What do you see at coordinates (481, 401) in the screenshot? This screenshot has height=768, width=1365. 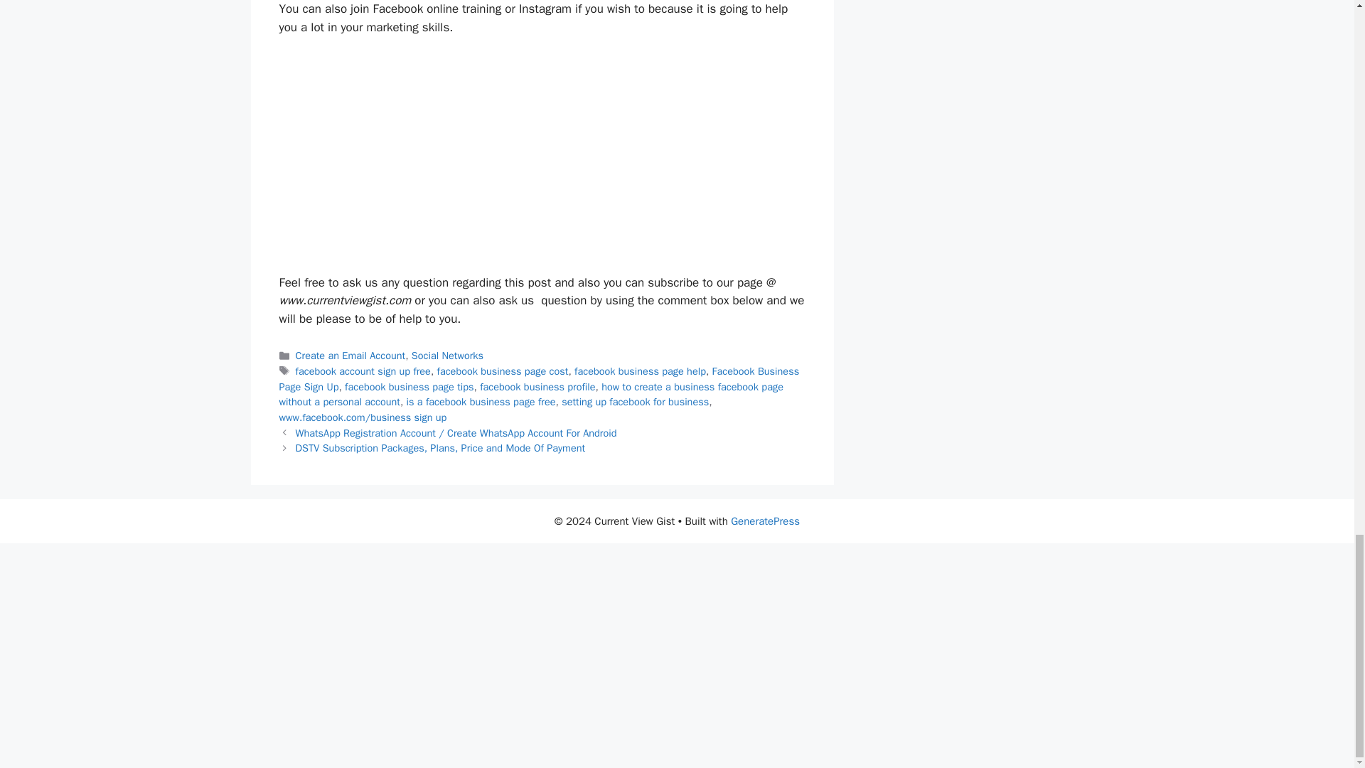 I see `is a facebook business page free` at bounding box center [481, 401].